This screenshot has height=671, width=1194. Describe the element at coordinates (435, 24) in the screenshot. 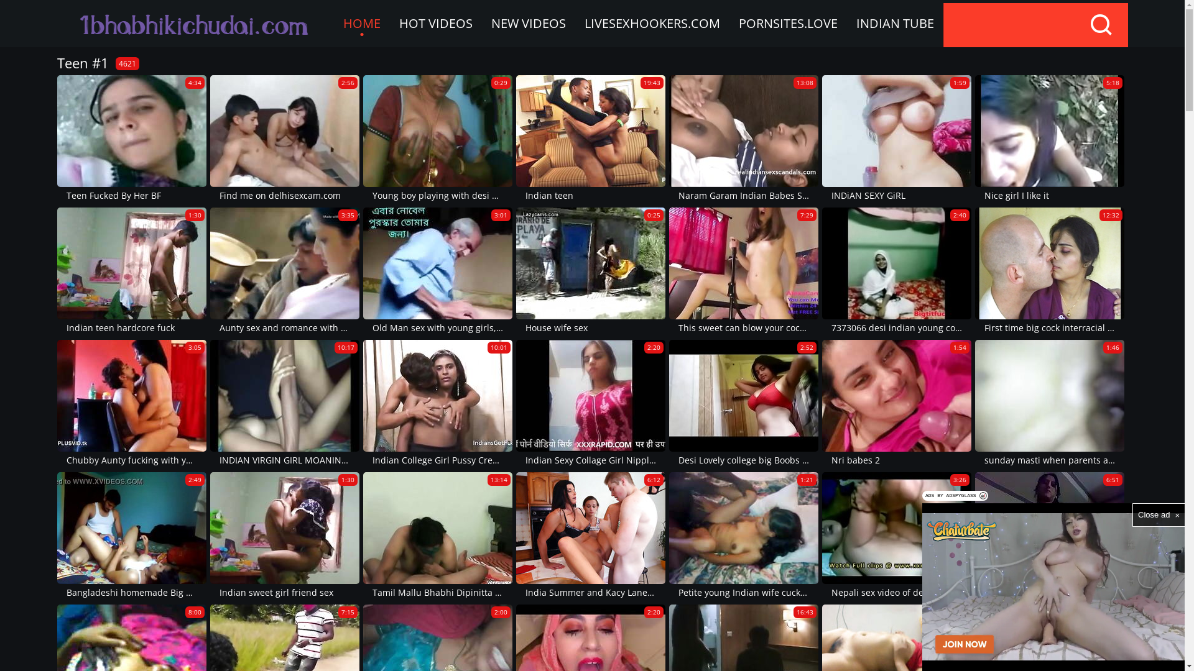

I see `HOT VIDEOS` at that location.